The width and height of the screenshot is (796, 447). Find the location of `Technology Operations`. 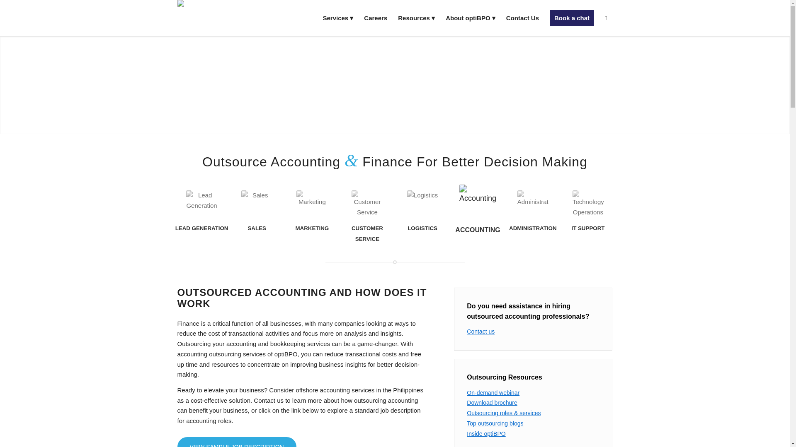

Technology Operations is located at coordinates (588, 206).